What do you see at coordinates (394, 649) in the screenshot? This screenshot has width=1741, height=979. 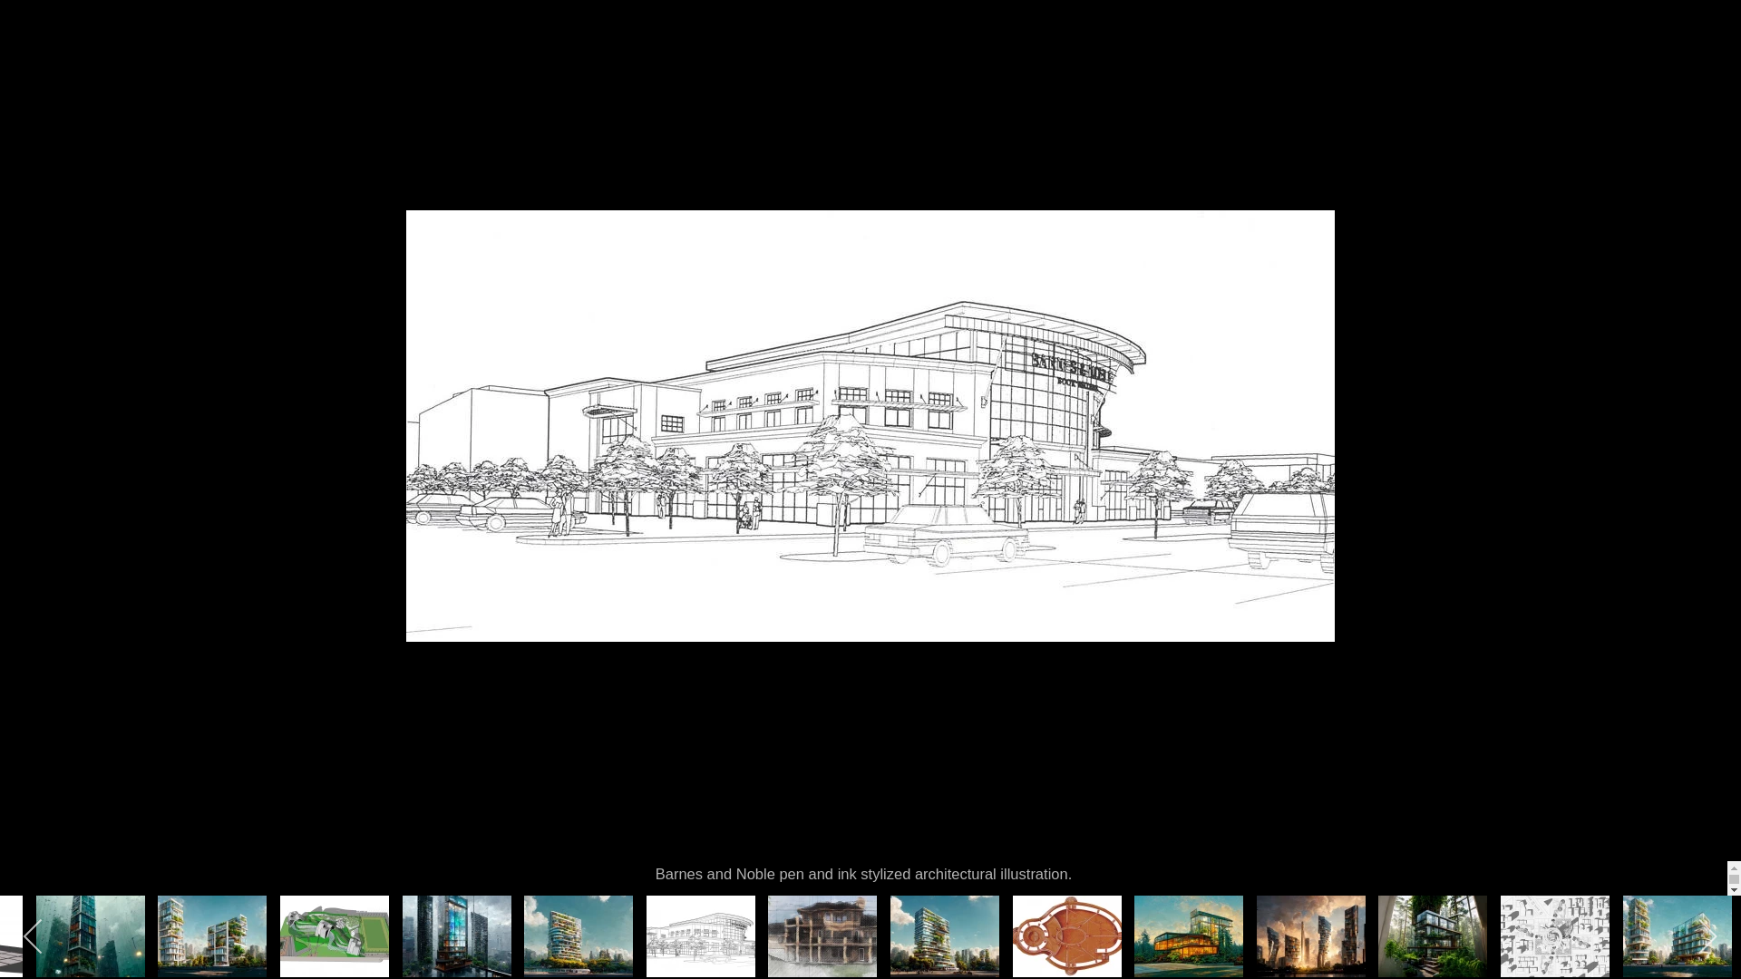 I see `Architectural Illustration` at bounding box center [394, 649].